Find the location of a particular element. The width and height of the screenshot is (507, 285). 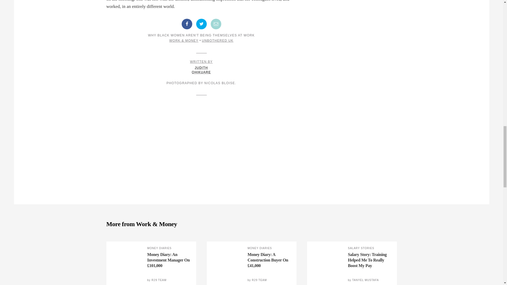

UNBOTHERED UK is located at coordinates (218, 40).